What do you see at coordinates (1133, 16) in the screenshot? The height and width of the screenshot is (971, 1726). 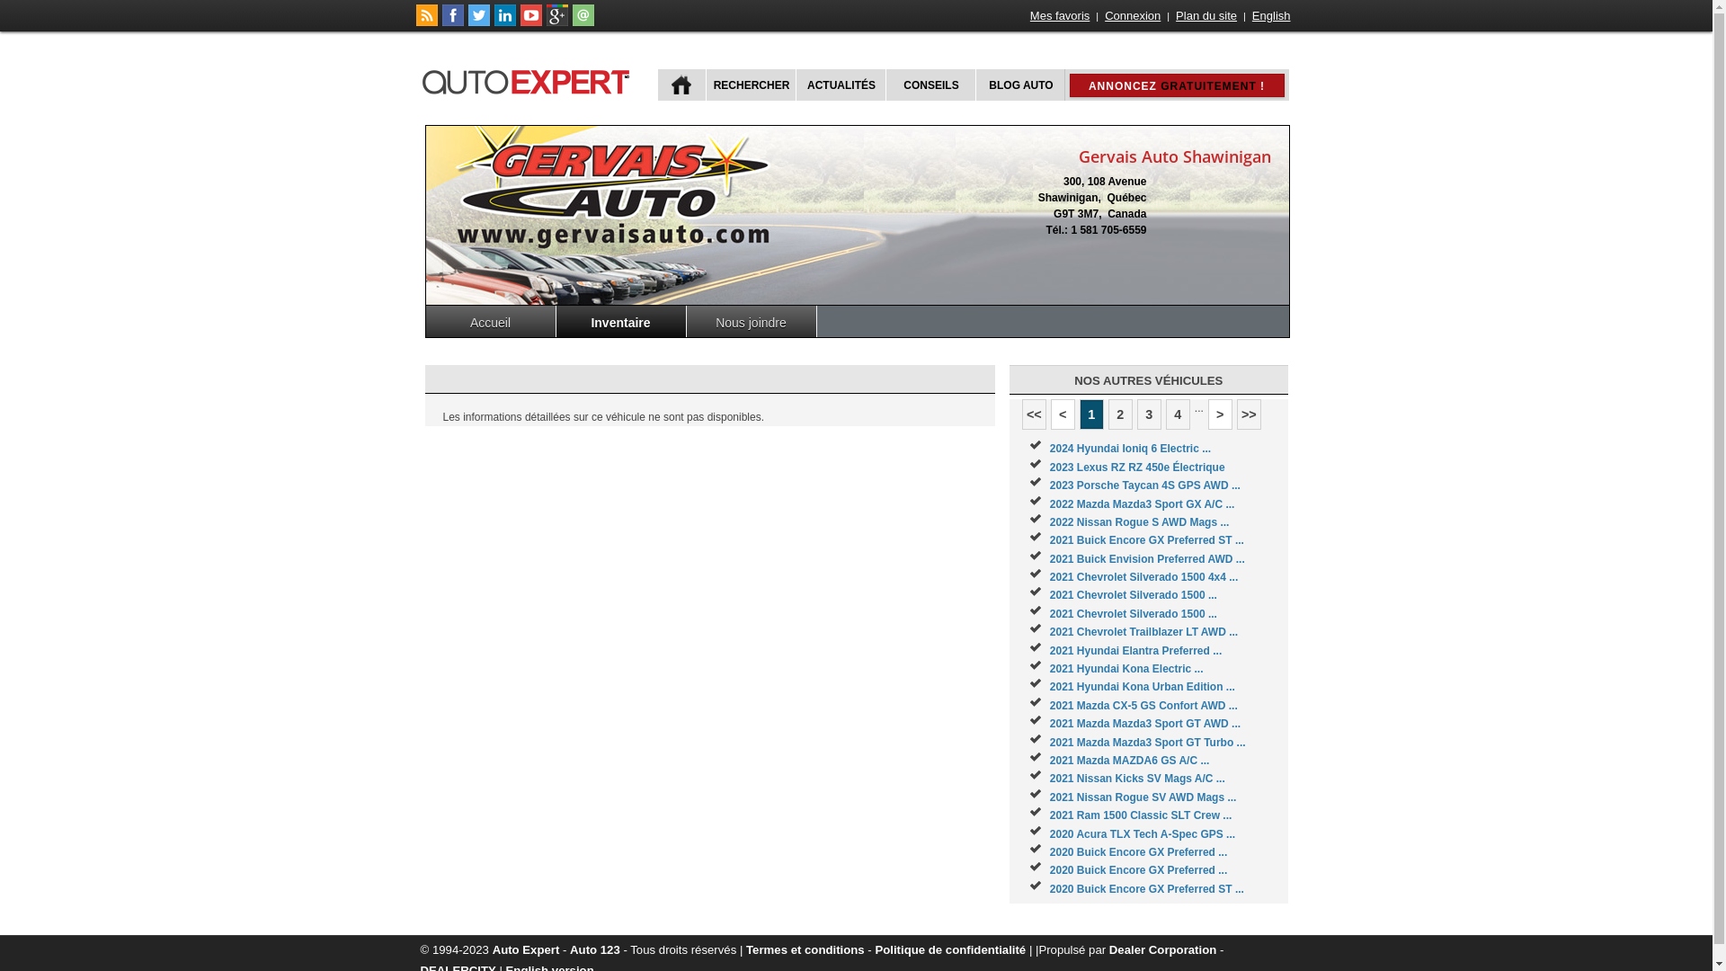 I see `Connexion` at bounding box center [1133, 16].